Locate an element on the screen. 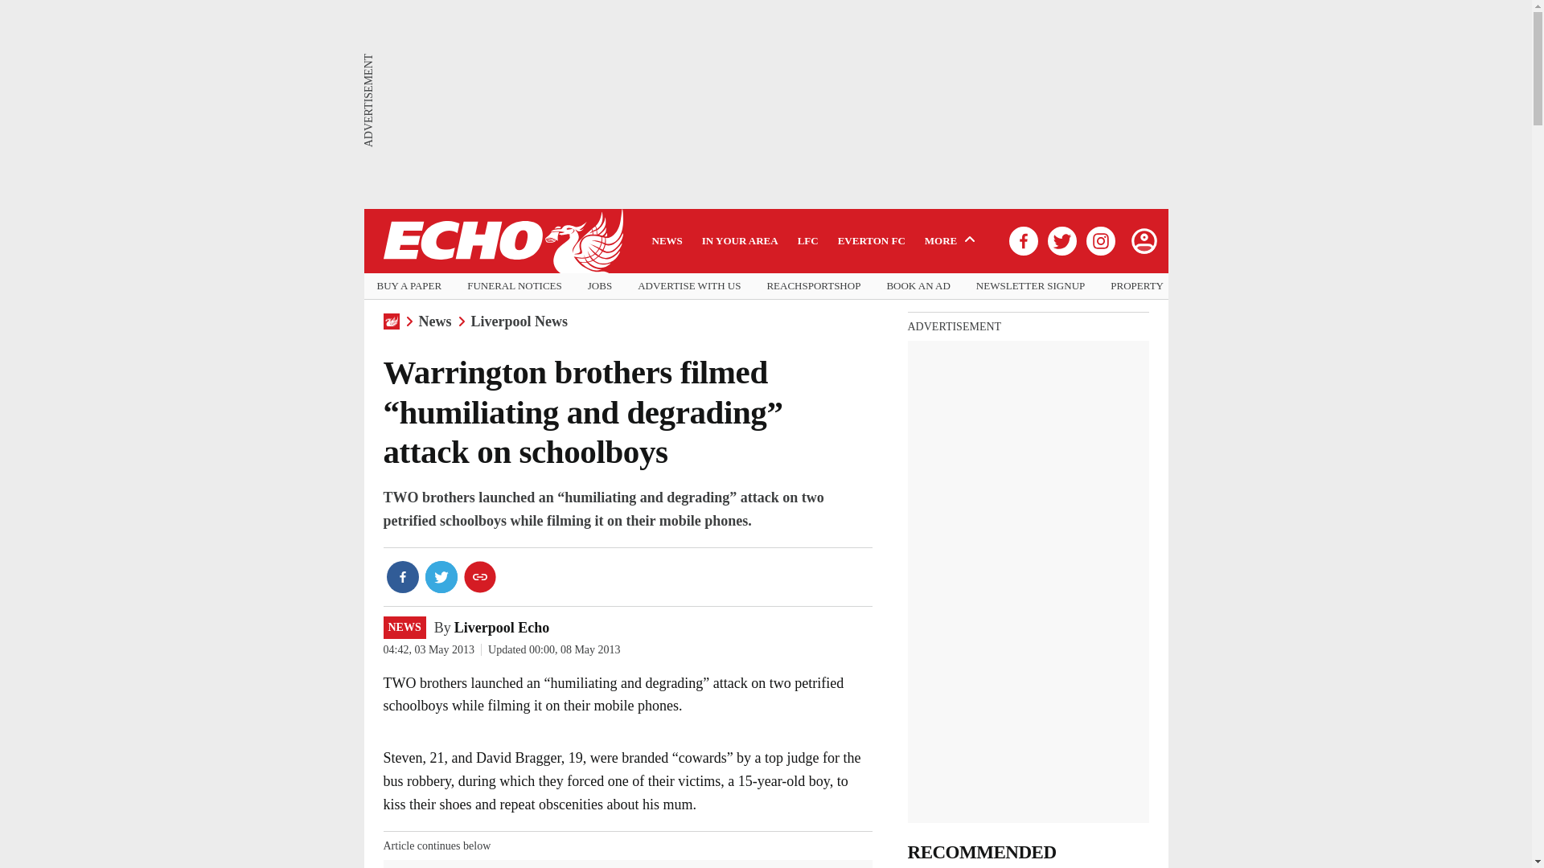 The width and height of the screenshot is (1544, 868). FUNERAL NOTICES is located at coordinates (515, 286).